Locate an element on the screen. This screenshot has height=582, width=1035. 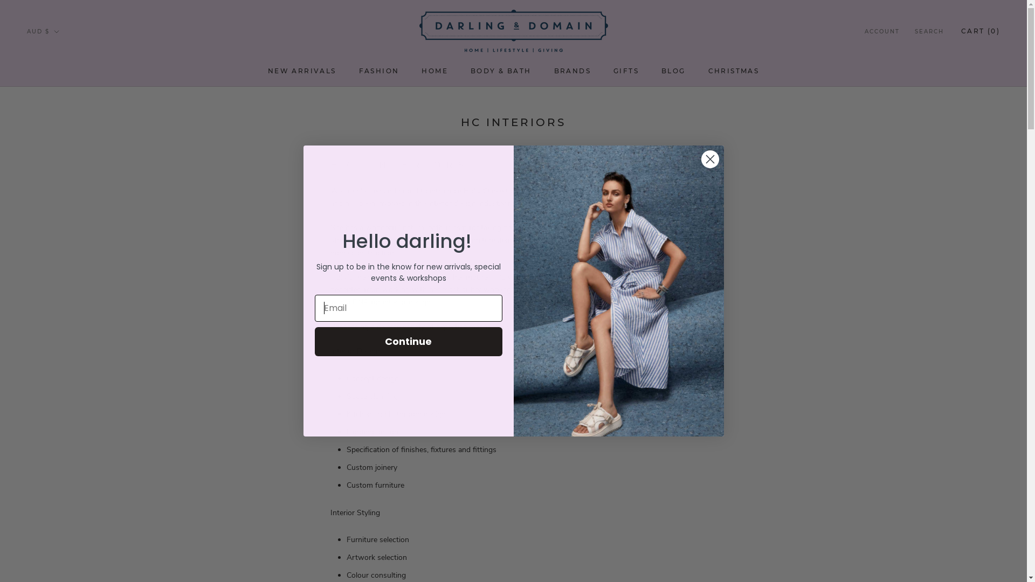
BGN is located at coordinates (61, 211).